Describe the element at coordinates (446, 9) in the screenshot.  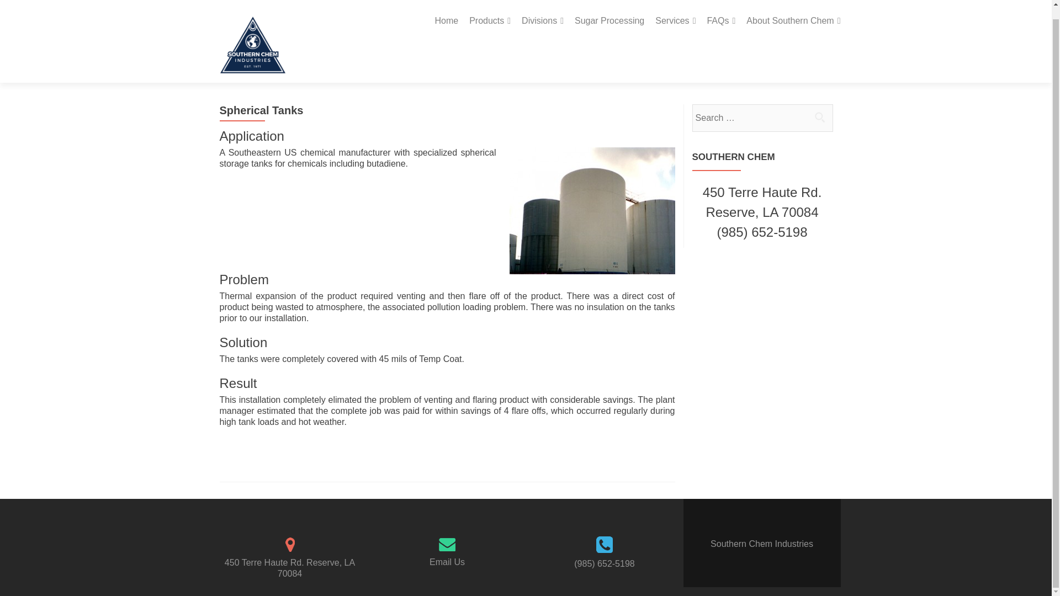
I see `Home` at that location.